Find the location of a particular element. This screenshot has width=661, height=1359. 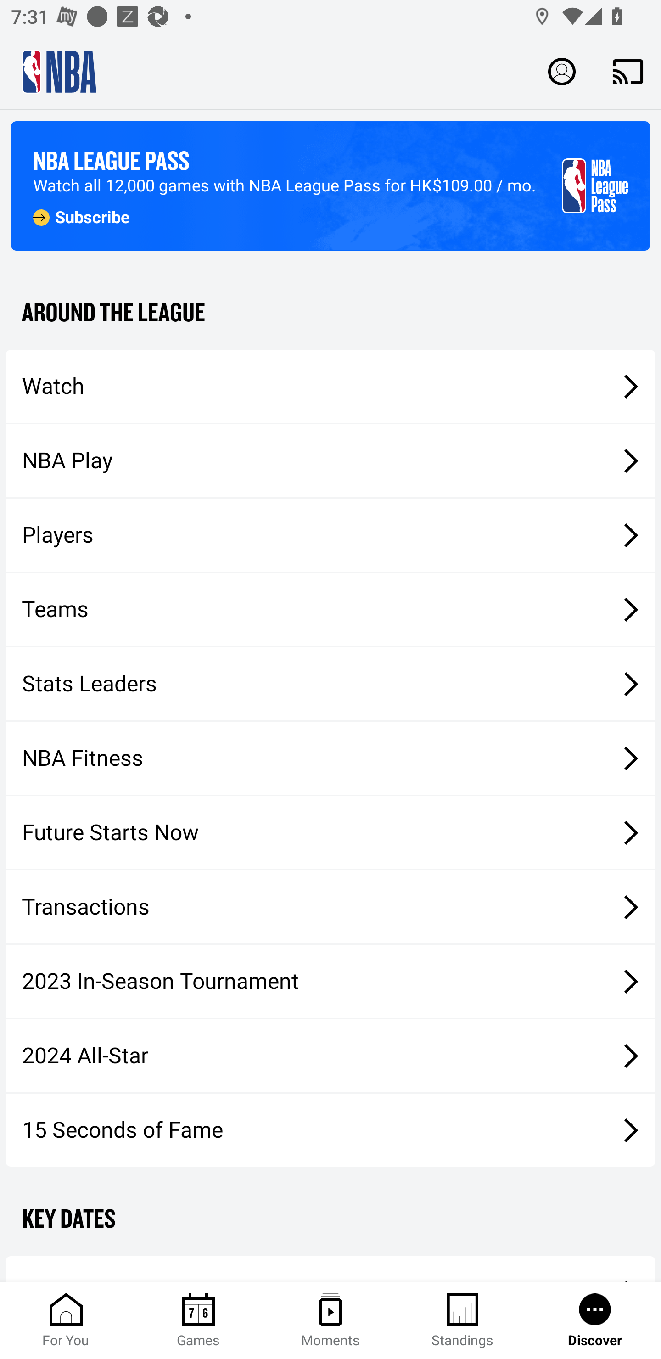

Players is located at coordinates (330, 535).